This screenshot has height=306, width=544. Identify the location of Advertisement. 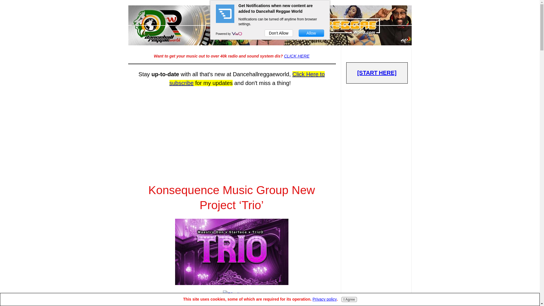
(231, 130).